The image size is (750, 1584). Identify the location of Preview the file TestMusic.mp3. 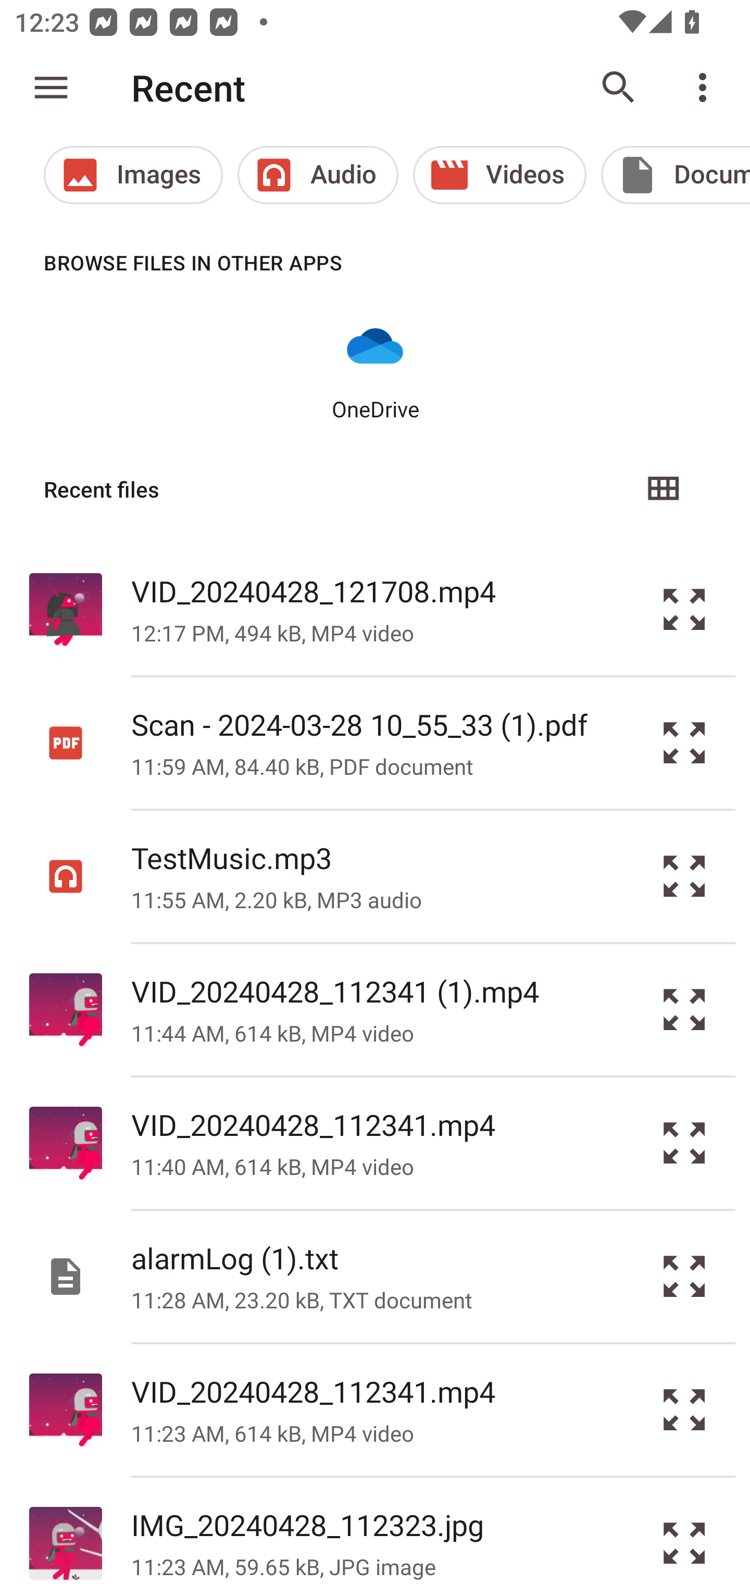
(684, 876).